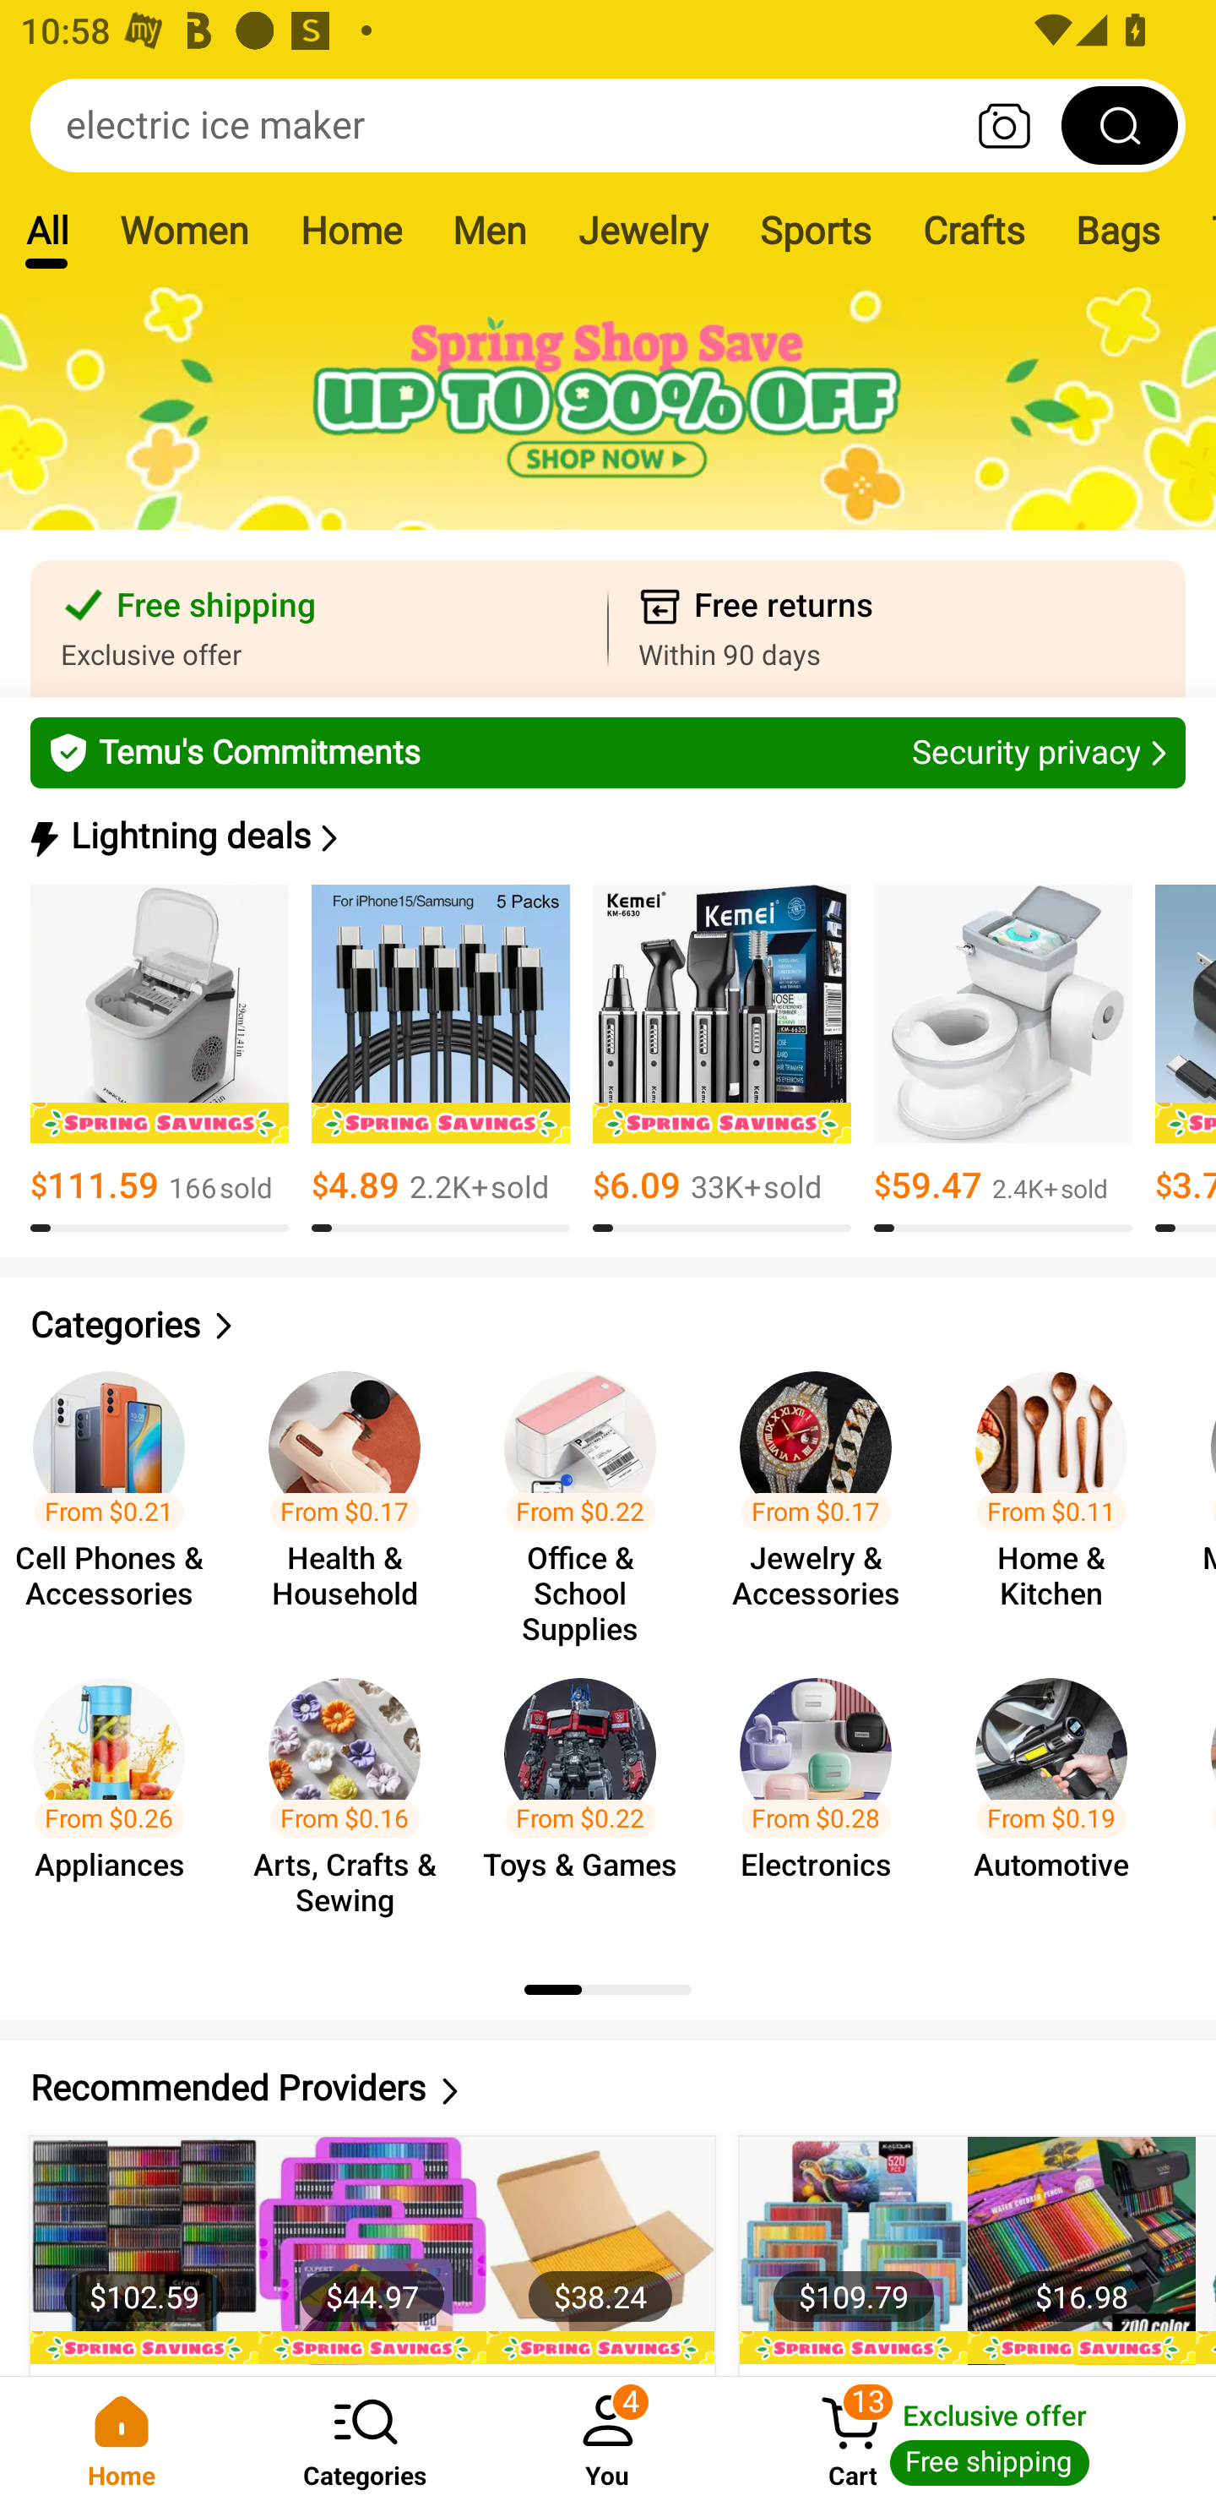  I want to click on Categories, so click(608, 1325).